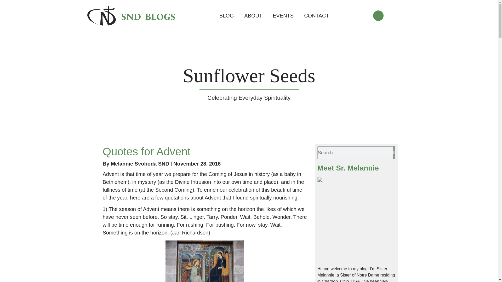  I want to click on CONTACT, so click(316, 16).